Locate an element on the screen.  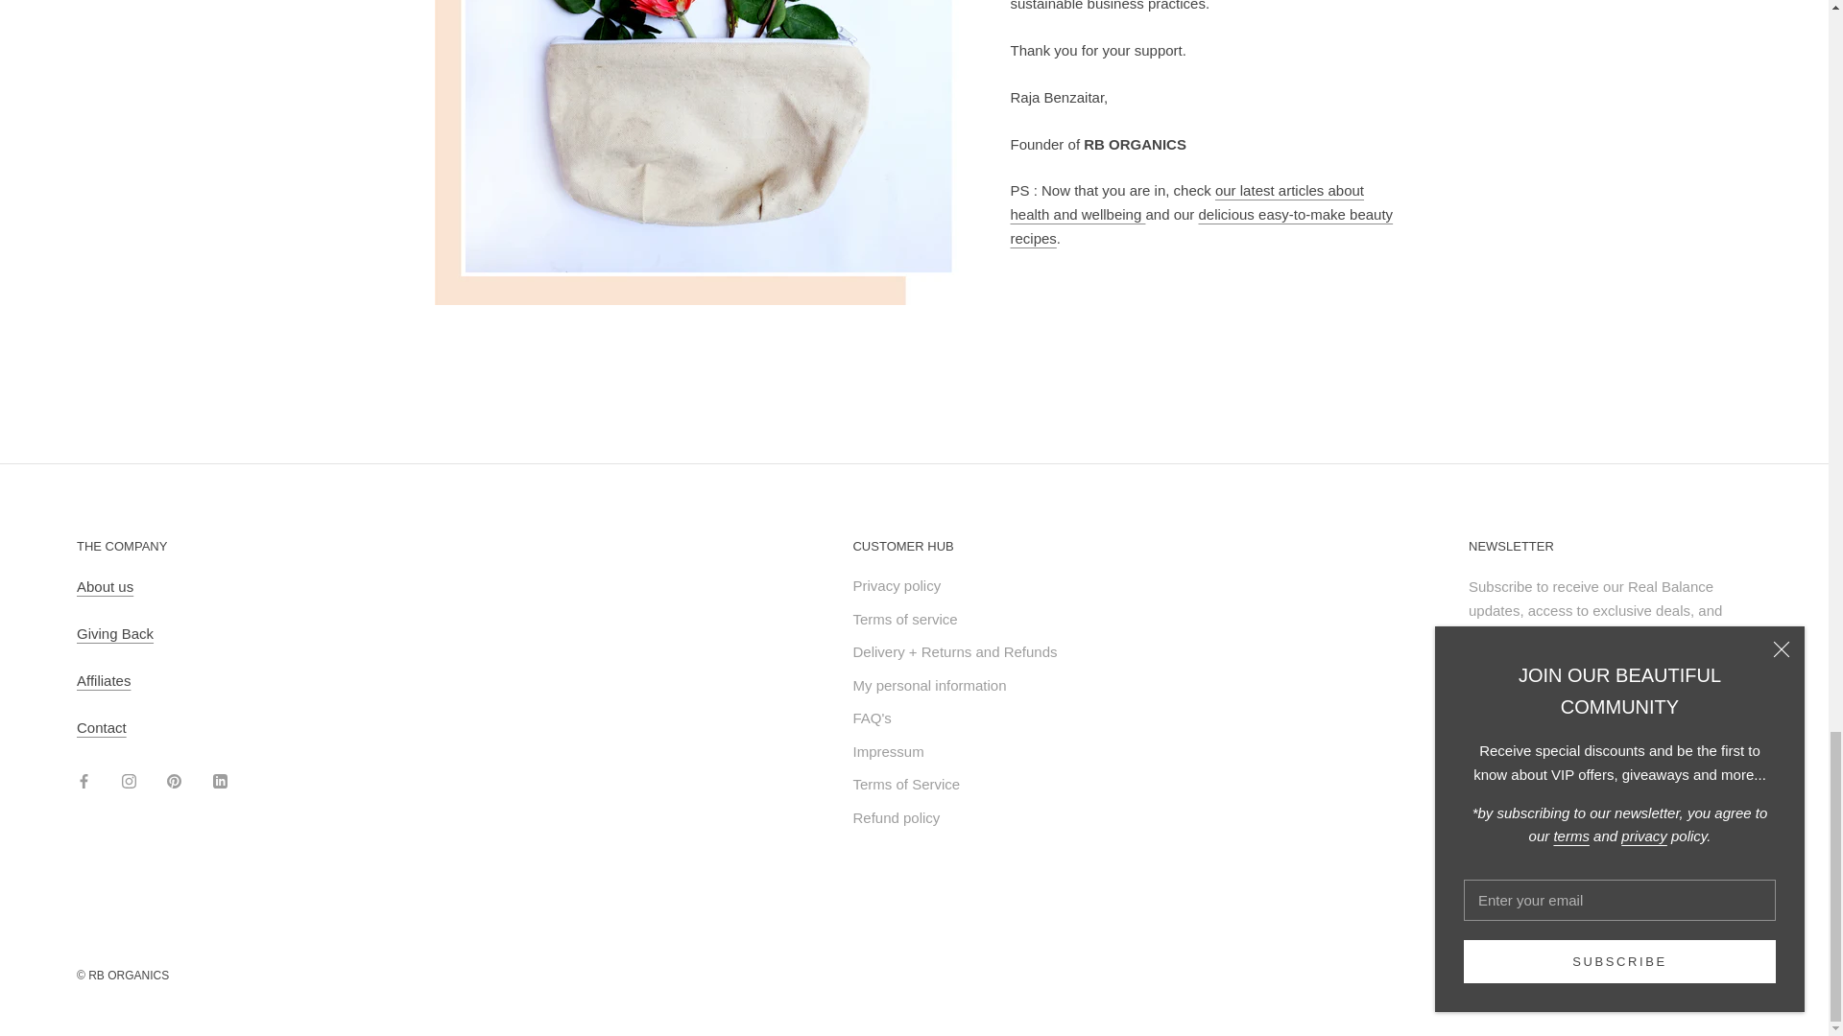
Affiliates is located at coordinates (104, 680).